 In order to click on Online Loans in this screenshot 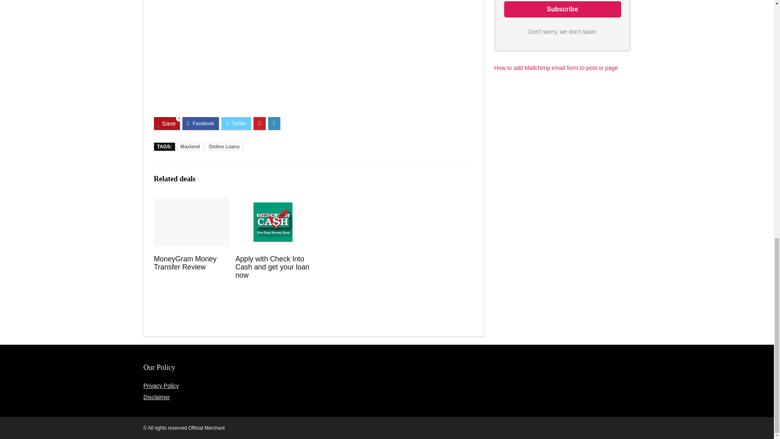, I will do `click(224, 147)`.